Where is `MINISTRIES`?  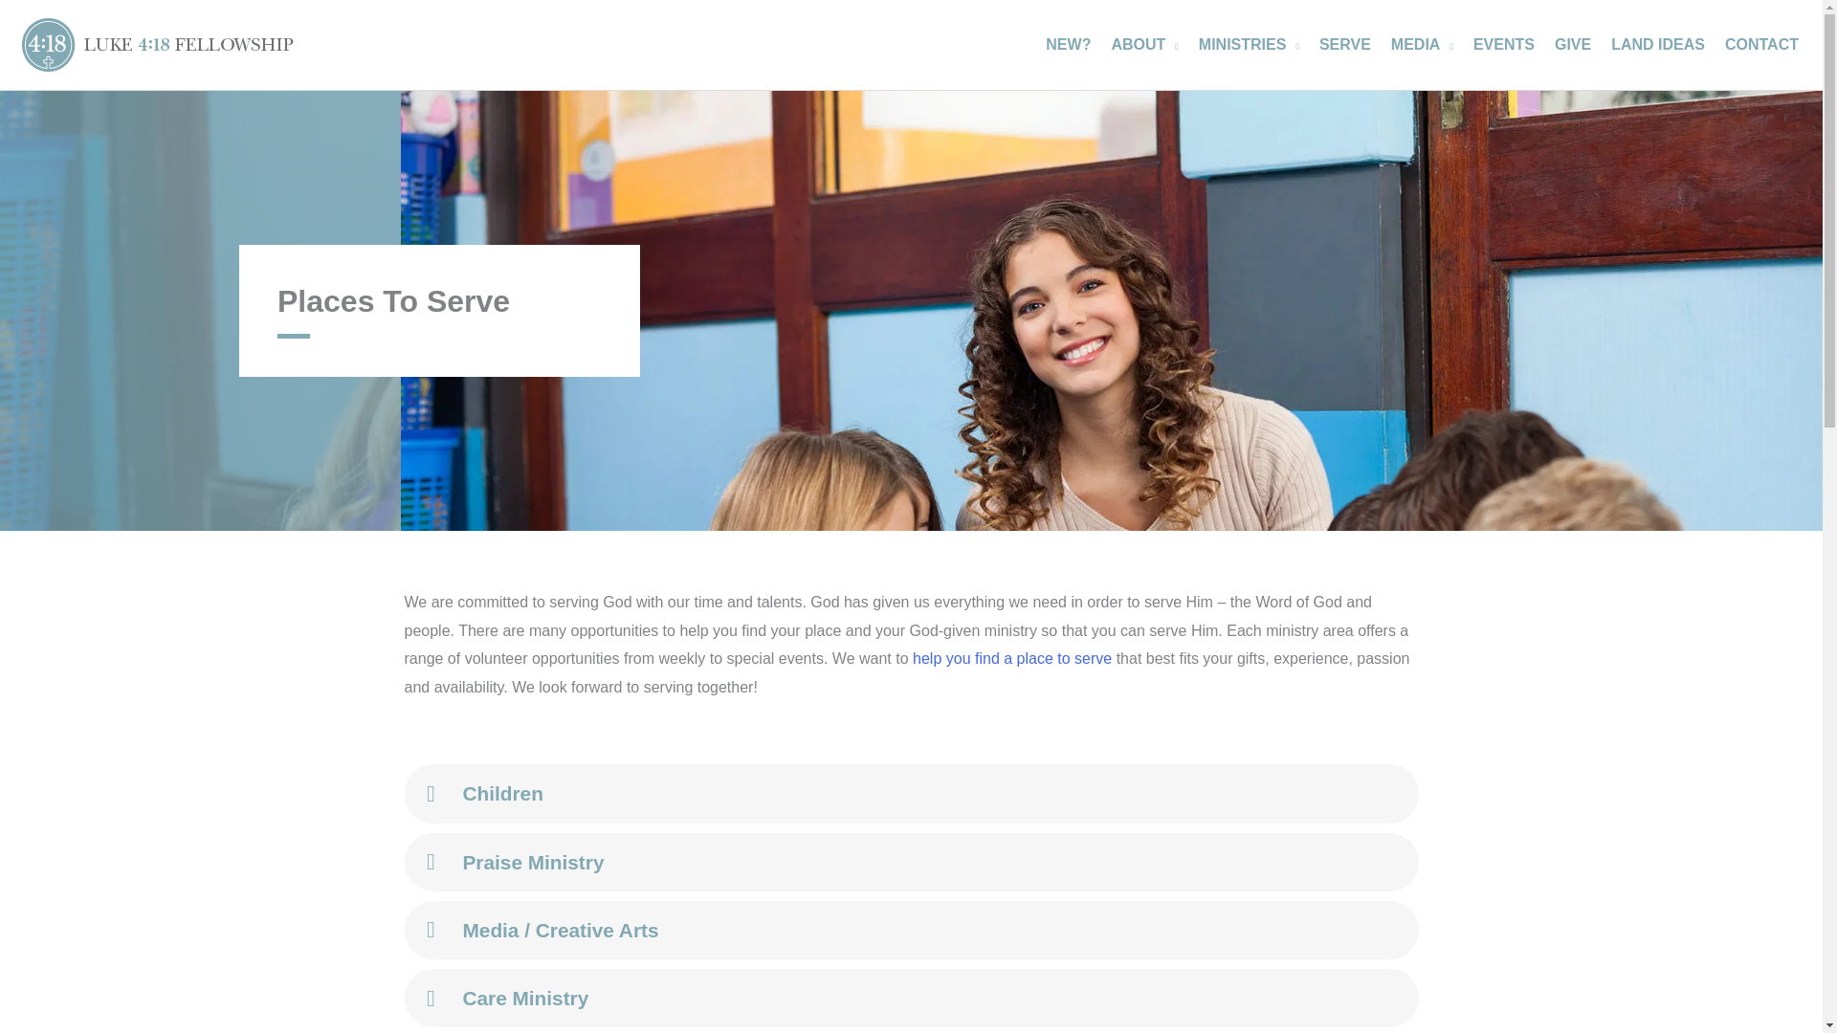 MINISTRIES is located at coordinates (1244, 44).